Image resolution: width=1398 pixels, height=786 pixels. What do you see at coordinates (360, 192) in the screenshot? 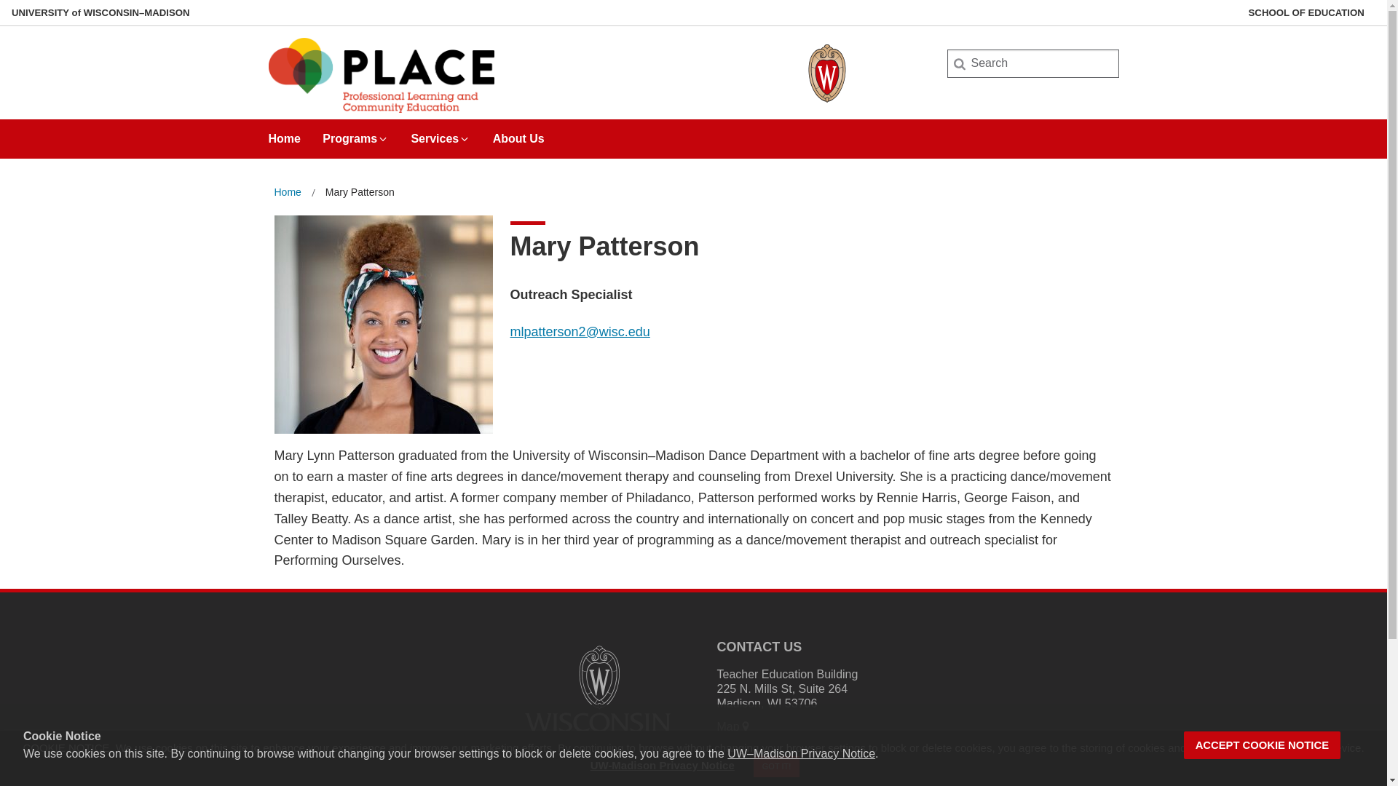
I see `Mary Patterson` at bounding box center [360, 192].